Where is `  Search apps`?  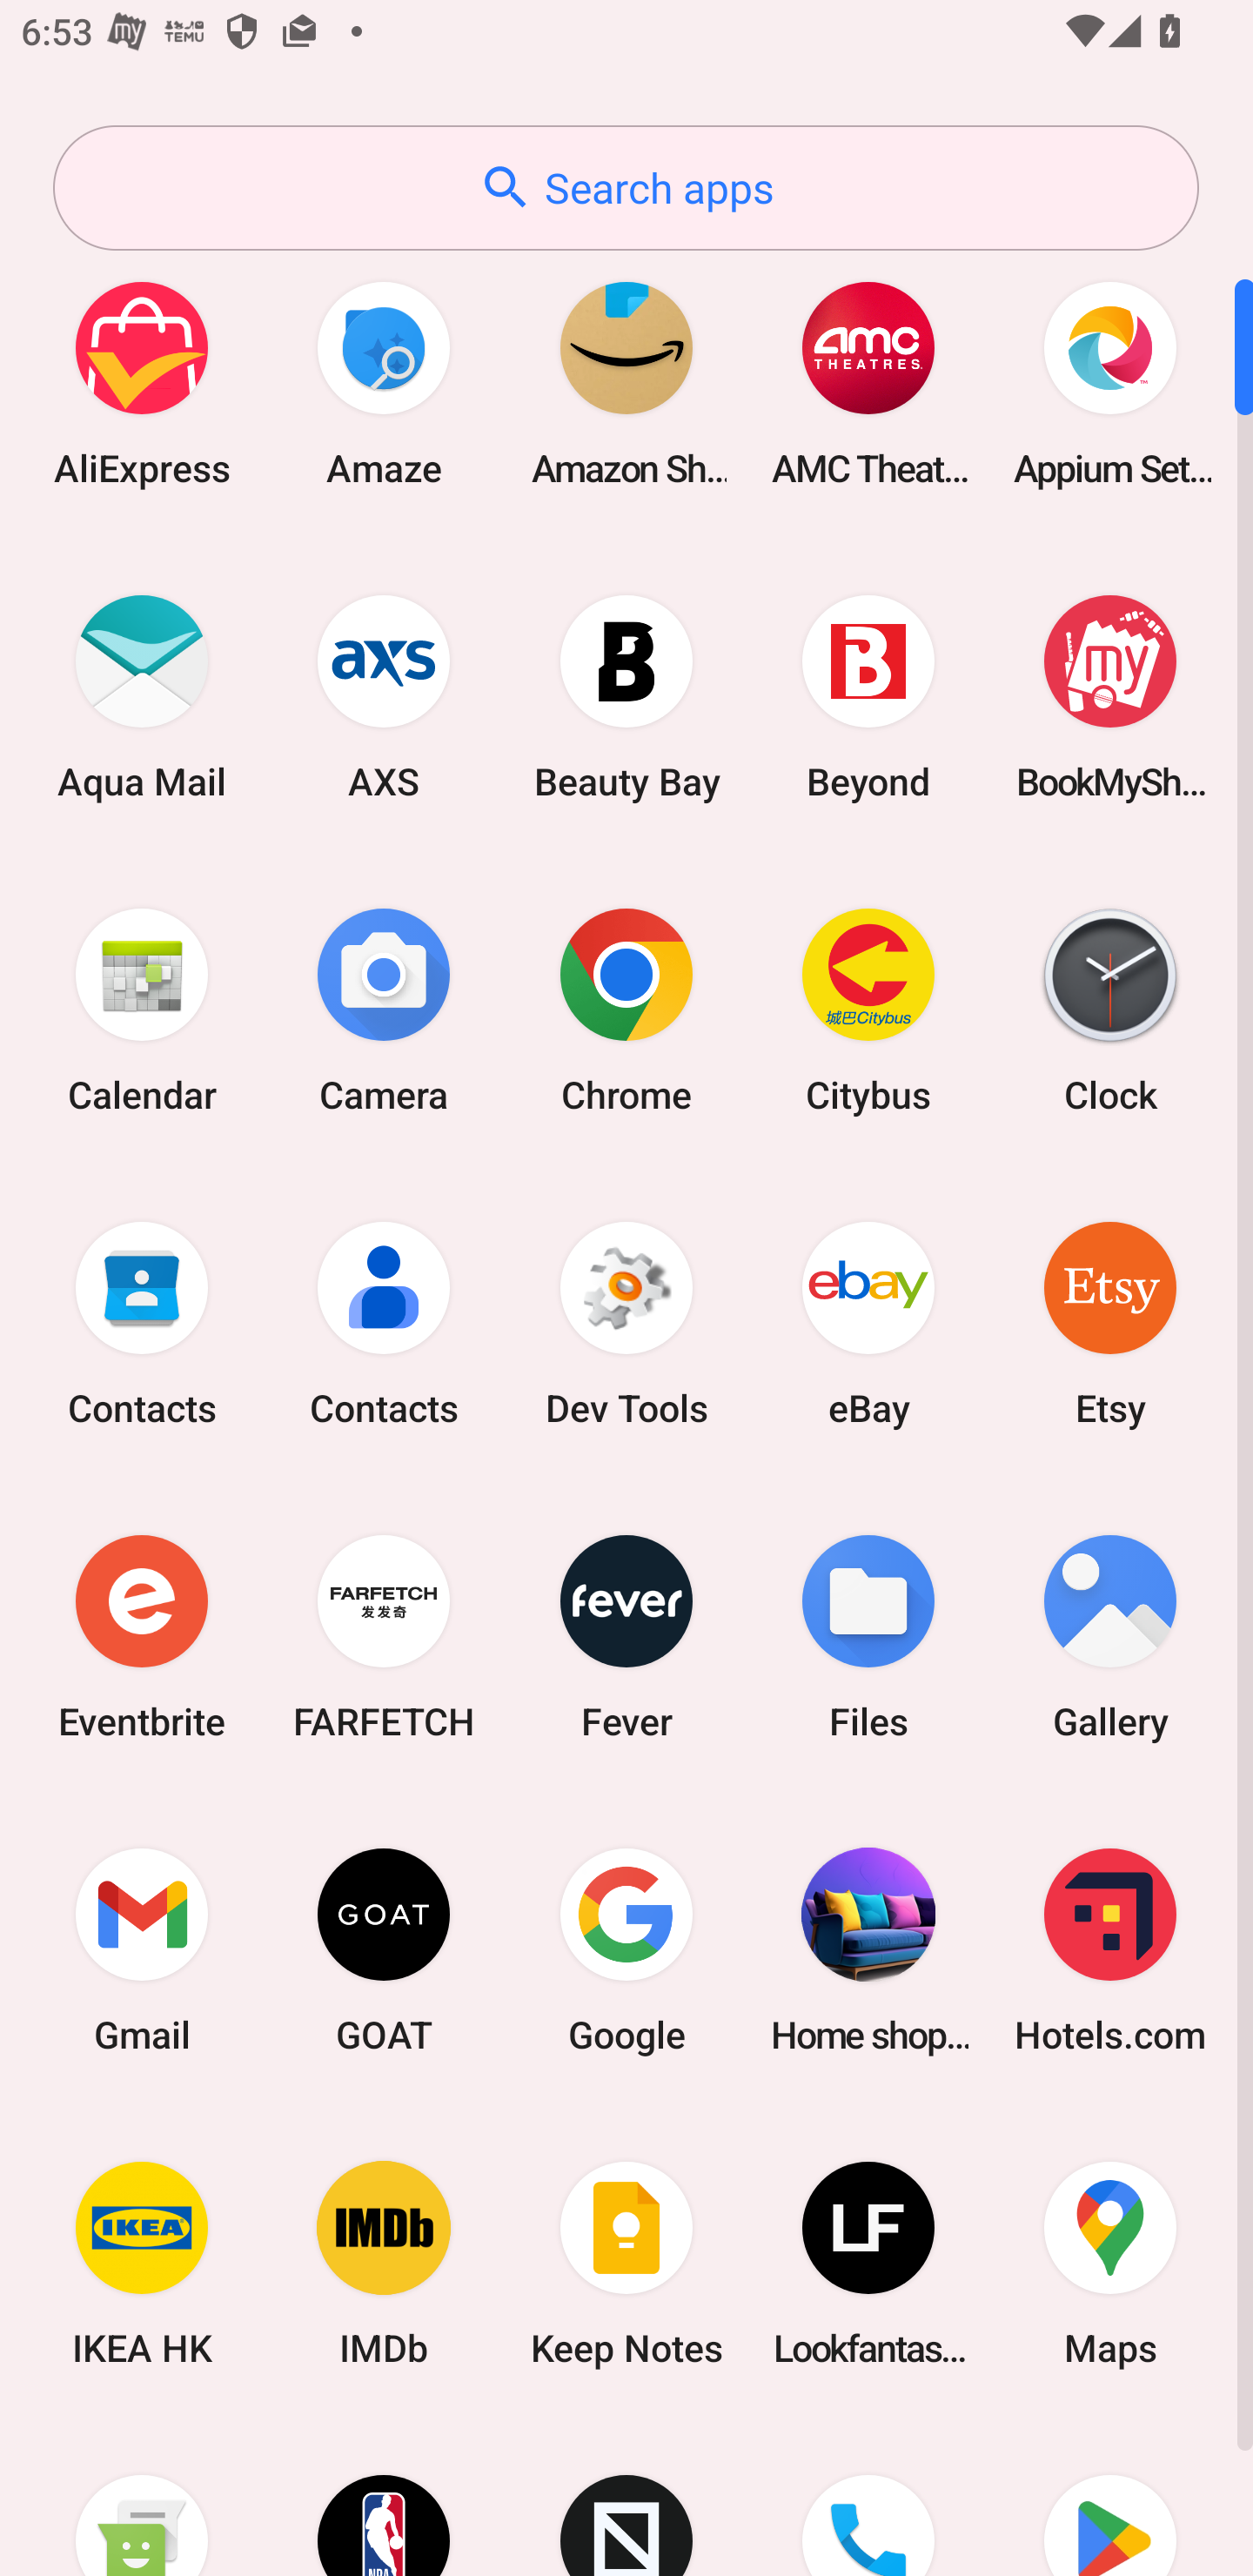
  Search apps is located at coordinates (626, 188).